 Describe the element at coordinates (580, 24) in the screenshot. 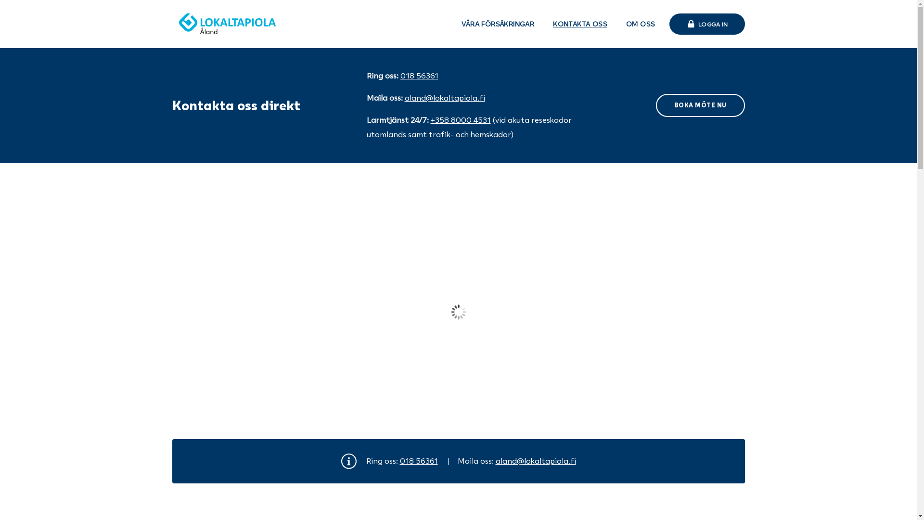

I see `KONTAKTA OSS` at that location.